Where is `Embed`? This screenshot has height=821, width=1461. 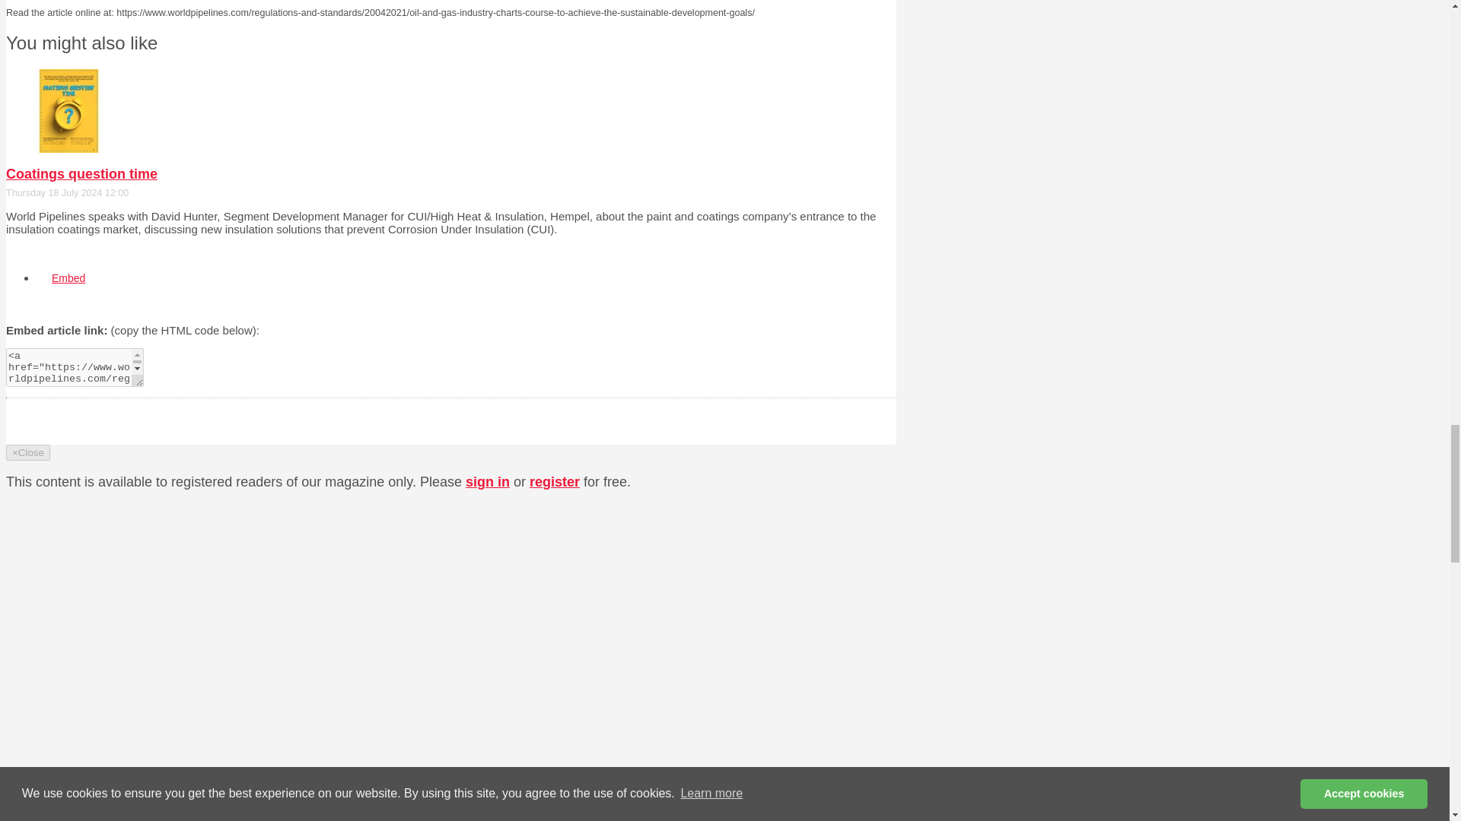
Embed is located at coordinates (68, 278).